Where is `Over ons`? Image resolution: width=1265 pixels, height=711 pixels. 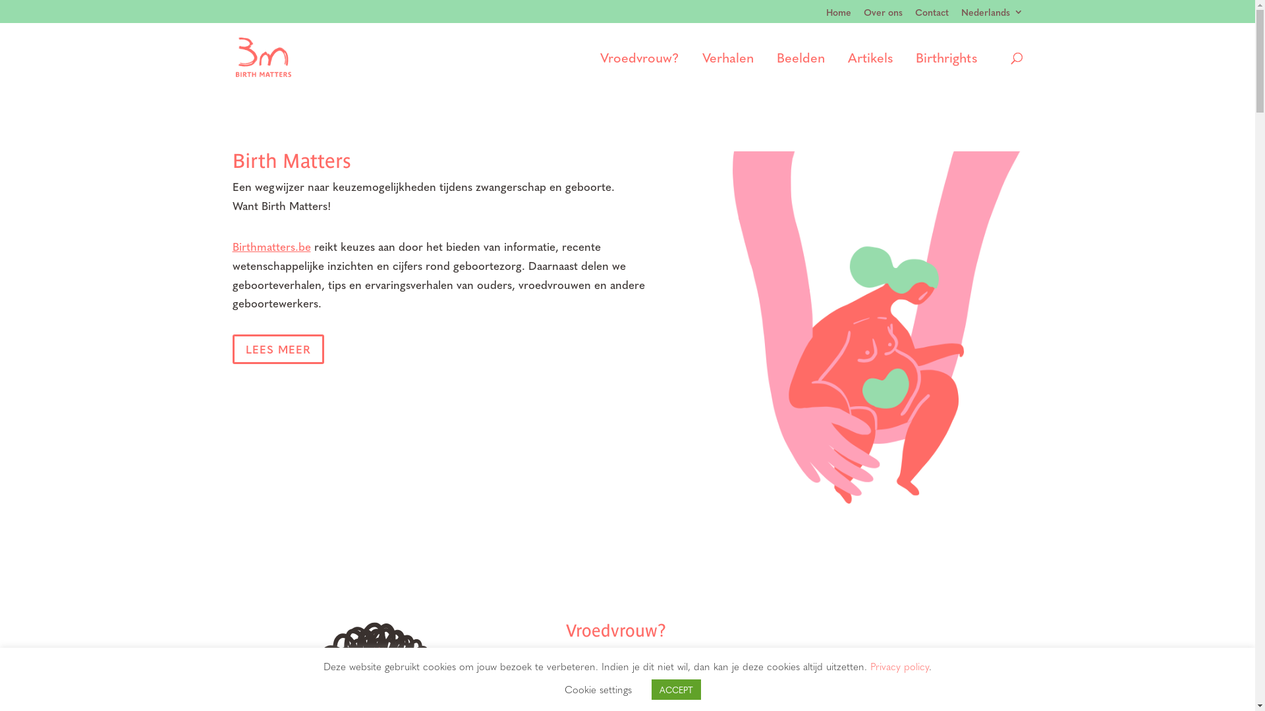
Over ons is located at coordinates (883, 14).